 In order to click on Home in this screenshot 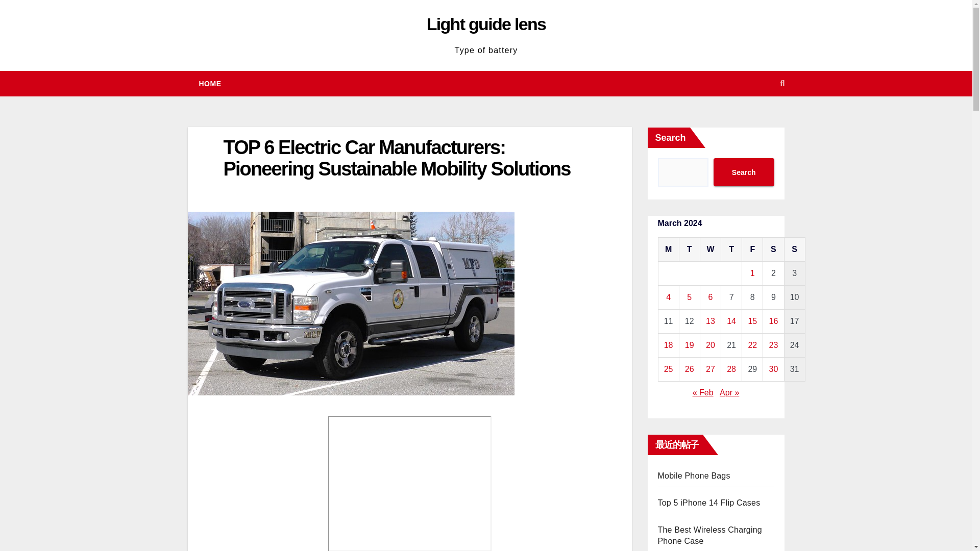, I will do `click(210, 84)`.